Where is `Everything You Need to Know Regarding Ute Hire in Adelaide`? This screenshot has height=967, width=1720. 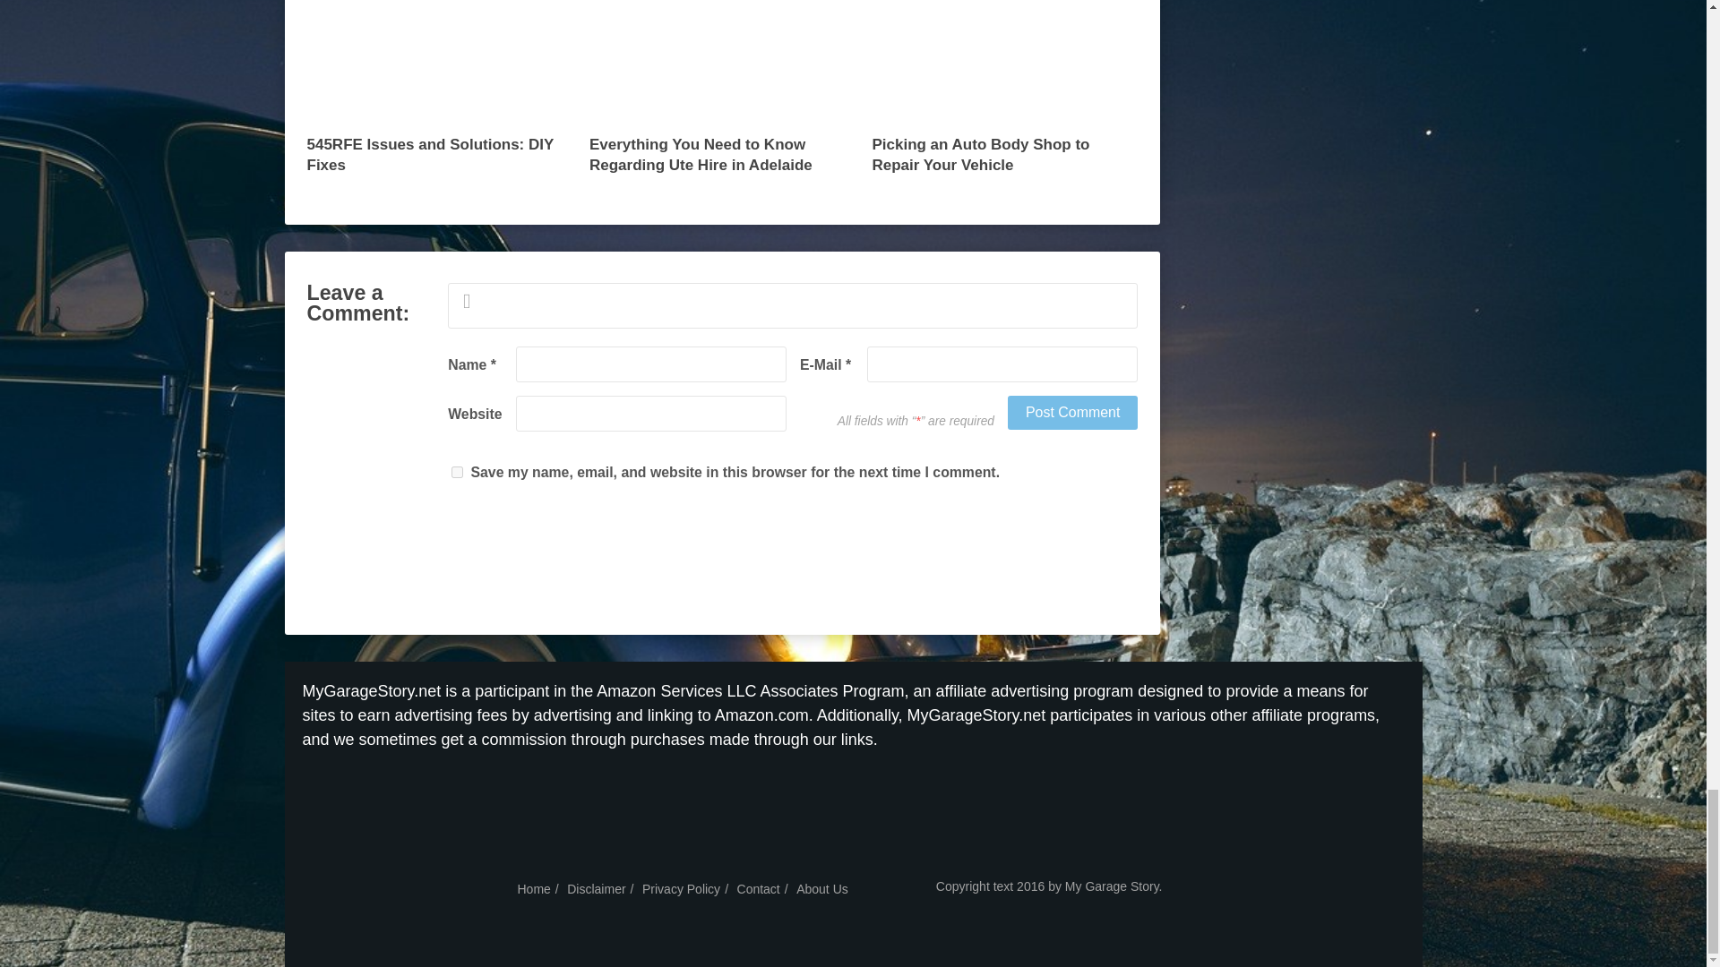 Everything You Need to Know Regarding Ute Hire in Adelaide is located at coordinates (722, 95).